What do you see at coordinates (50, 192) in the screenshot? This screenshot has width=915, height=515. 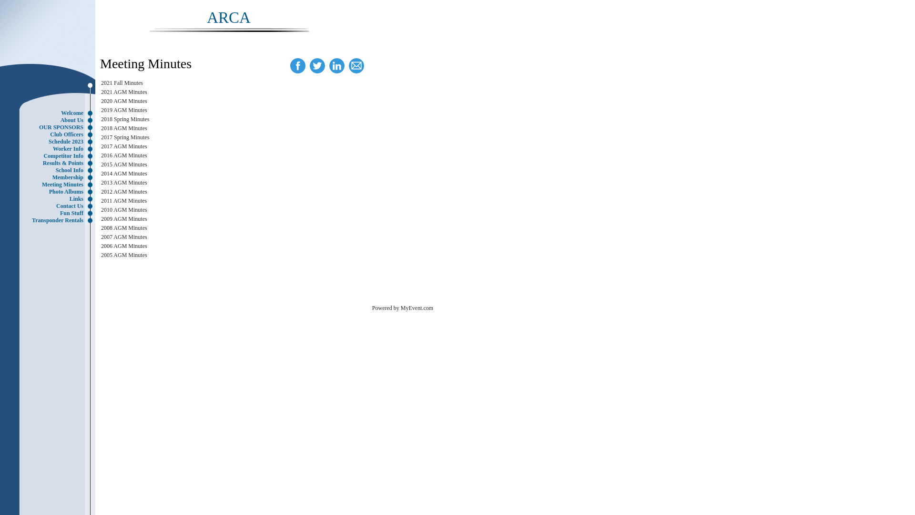 I see `Photo Albums` at bounding box center [50, 192].